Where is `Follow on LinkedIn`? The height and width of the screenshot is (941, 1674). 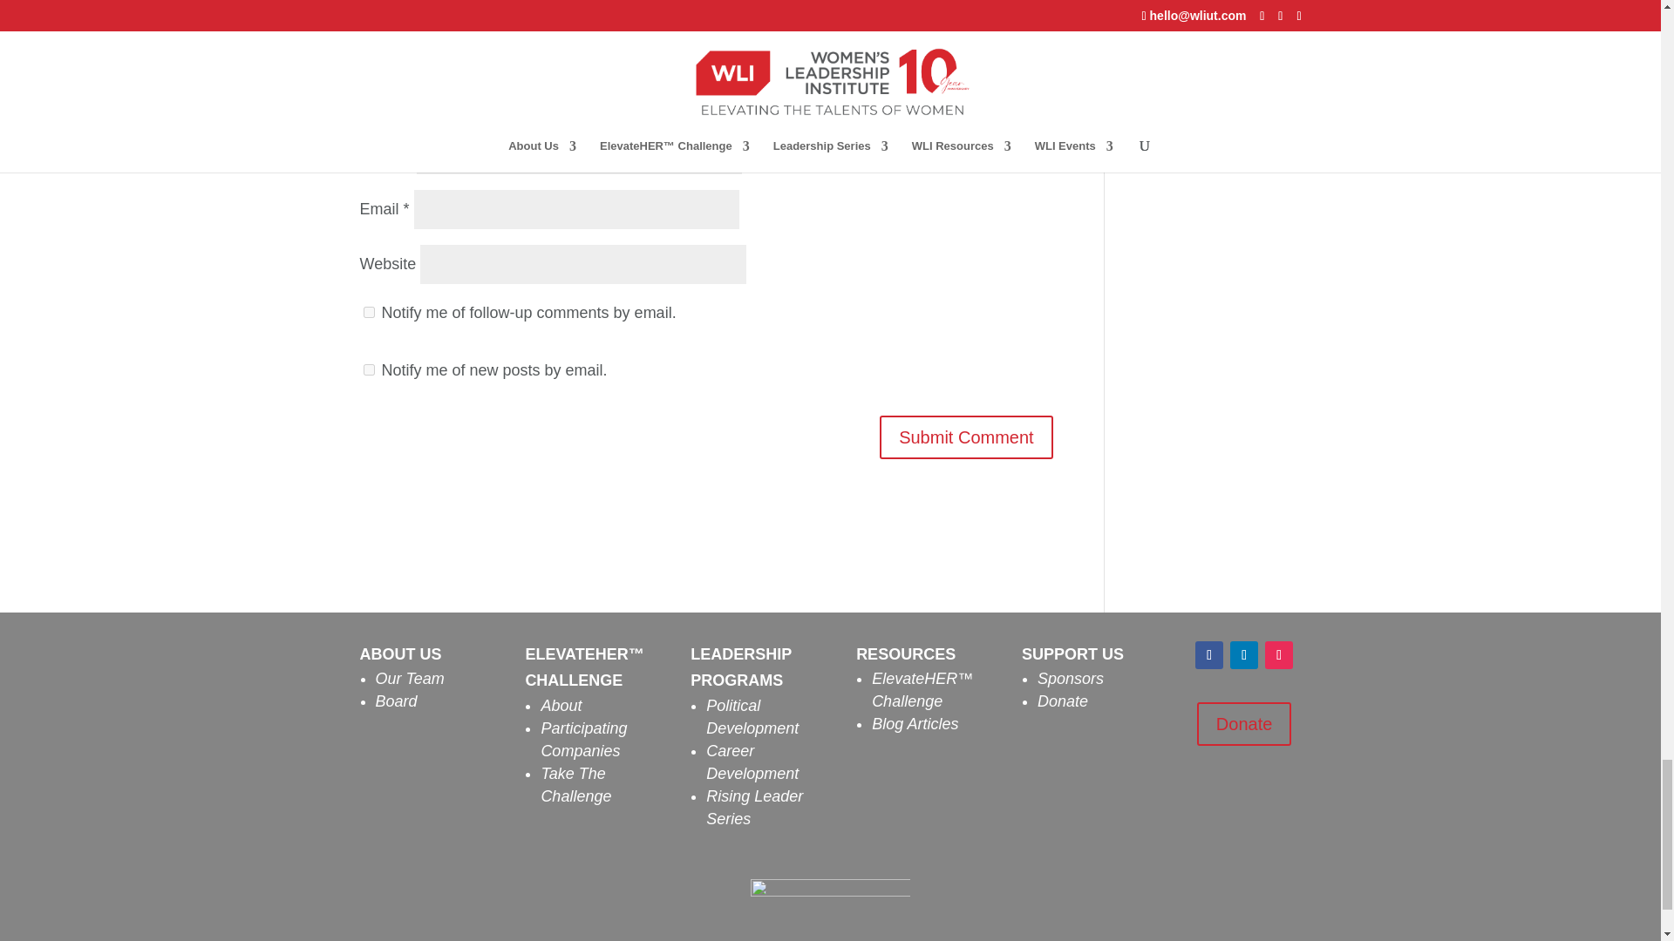 Follow on LinkedIn is located at coordinates (1244, 654).